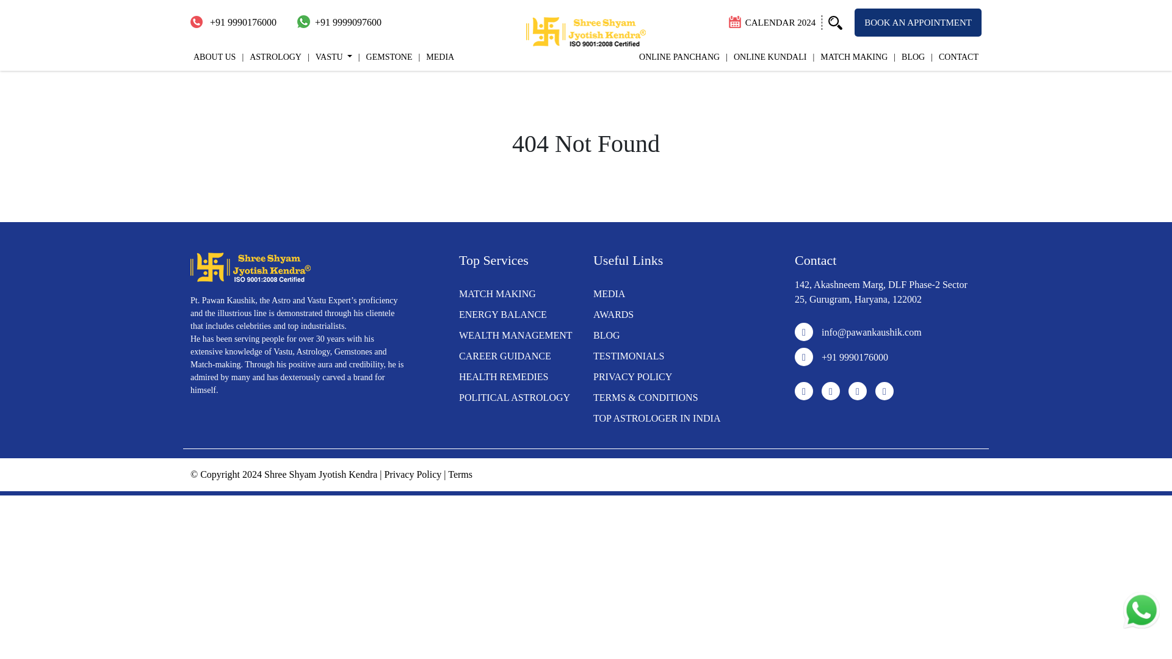 The height and width of the screenshot is (659, 1172). I want to click on MEDIA, so click(436, 57).